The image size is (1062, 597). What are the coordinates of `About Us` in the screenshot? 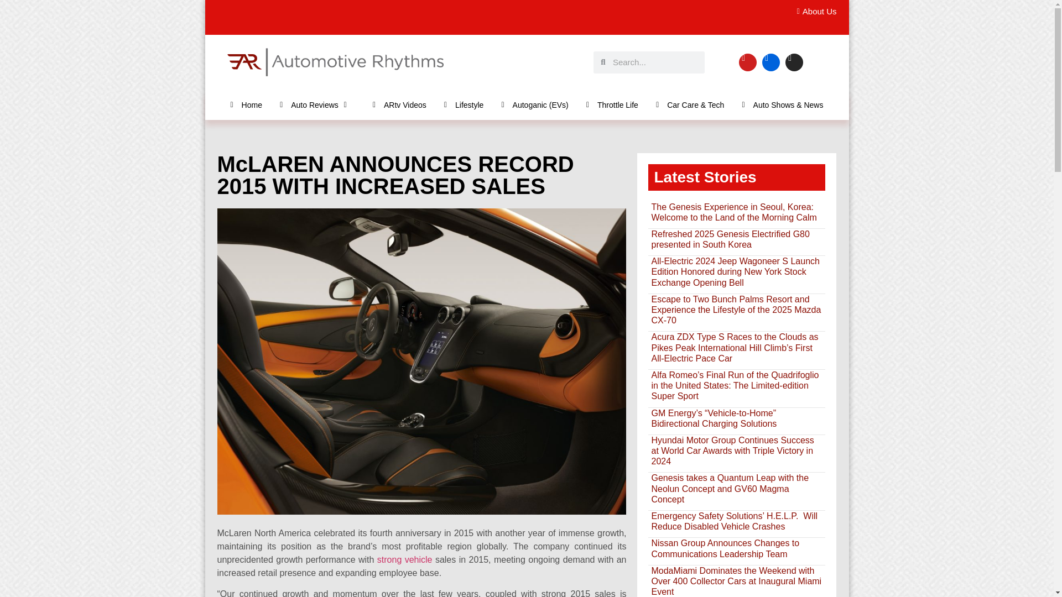 It's located at (813, 12).